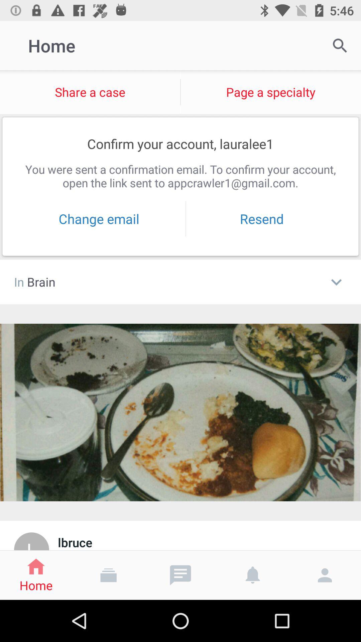 The width and height of the screenshot is (361, 642). What do you see at coordinates (271, 92) in the screenshot?
I see `turn on page a specialty icon` at bounding box center [271, 92].